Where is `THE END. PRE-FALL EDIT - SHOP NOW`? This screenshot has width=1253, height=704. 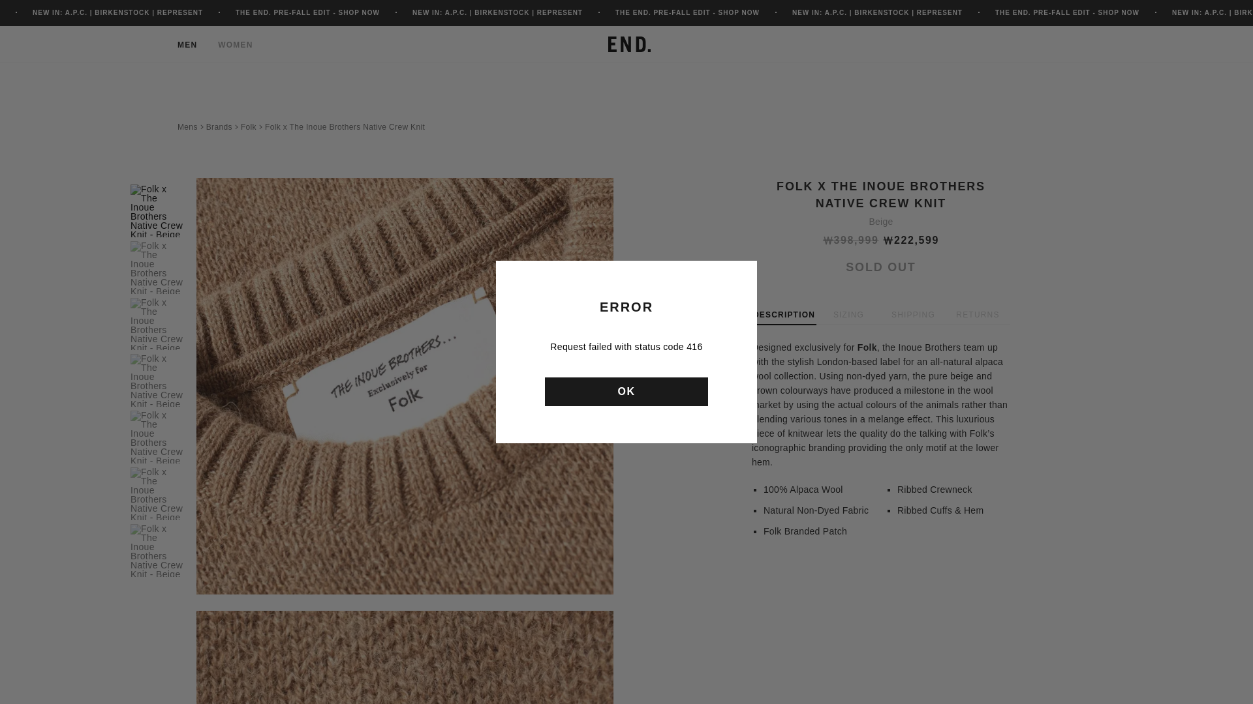 THE END. PRE-FALL EDIT - SHOP NOW is located at coordinates (687, 12).